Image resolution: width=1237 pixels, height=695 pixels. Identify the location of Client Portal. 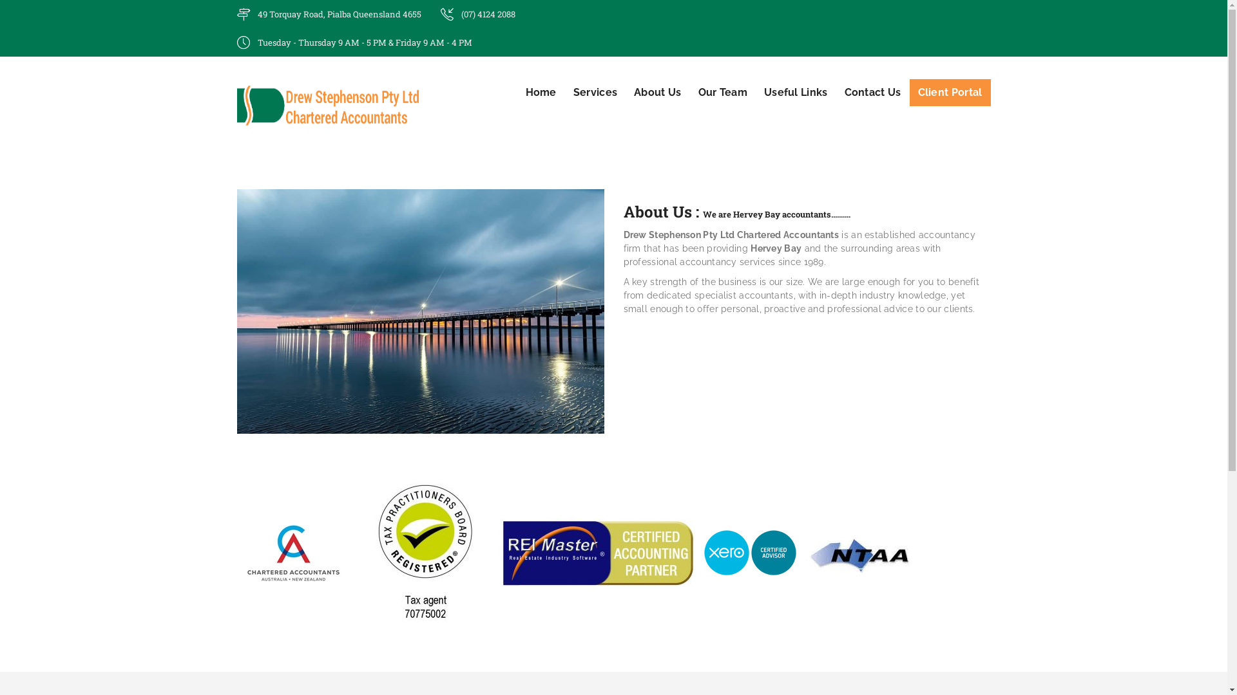
(950, 93).